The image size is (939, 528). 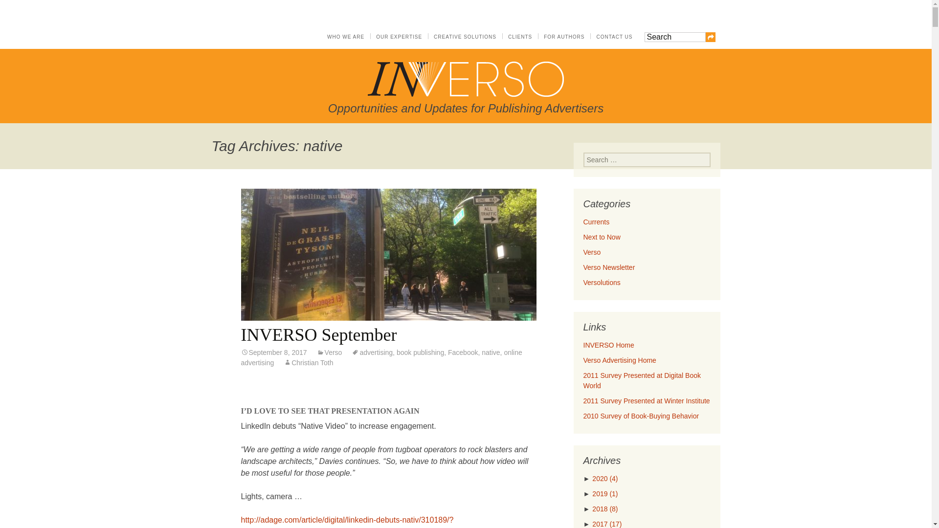 What do you see at coordinates (420, 352) in the screenshot?
I see `book publishing` at bounding box center [420, 352].